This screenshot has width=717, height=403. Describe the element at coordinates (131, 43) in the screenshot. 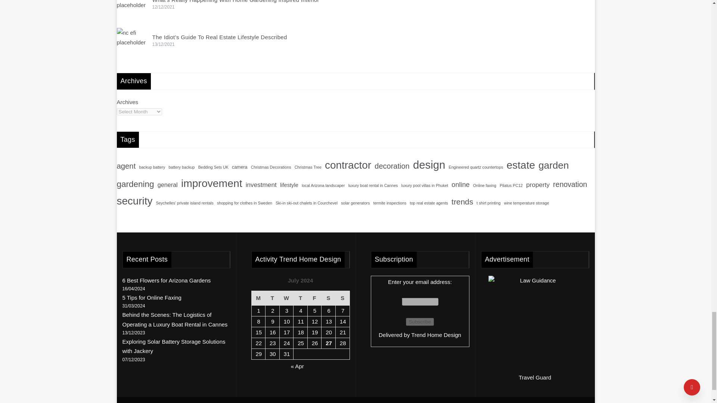

I see `The Idiot's Guide To Real Estate Lifestyle Described` at that location.